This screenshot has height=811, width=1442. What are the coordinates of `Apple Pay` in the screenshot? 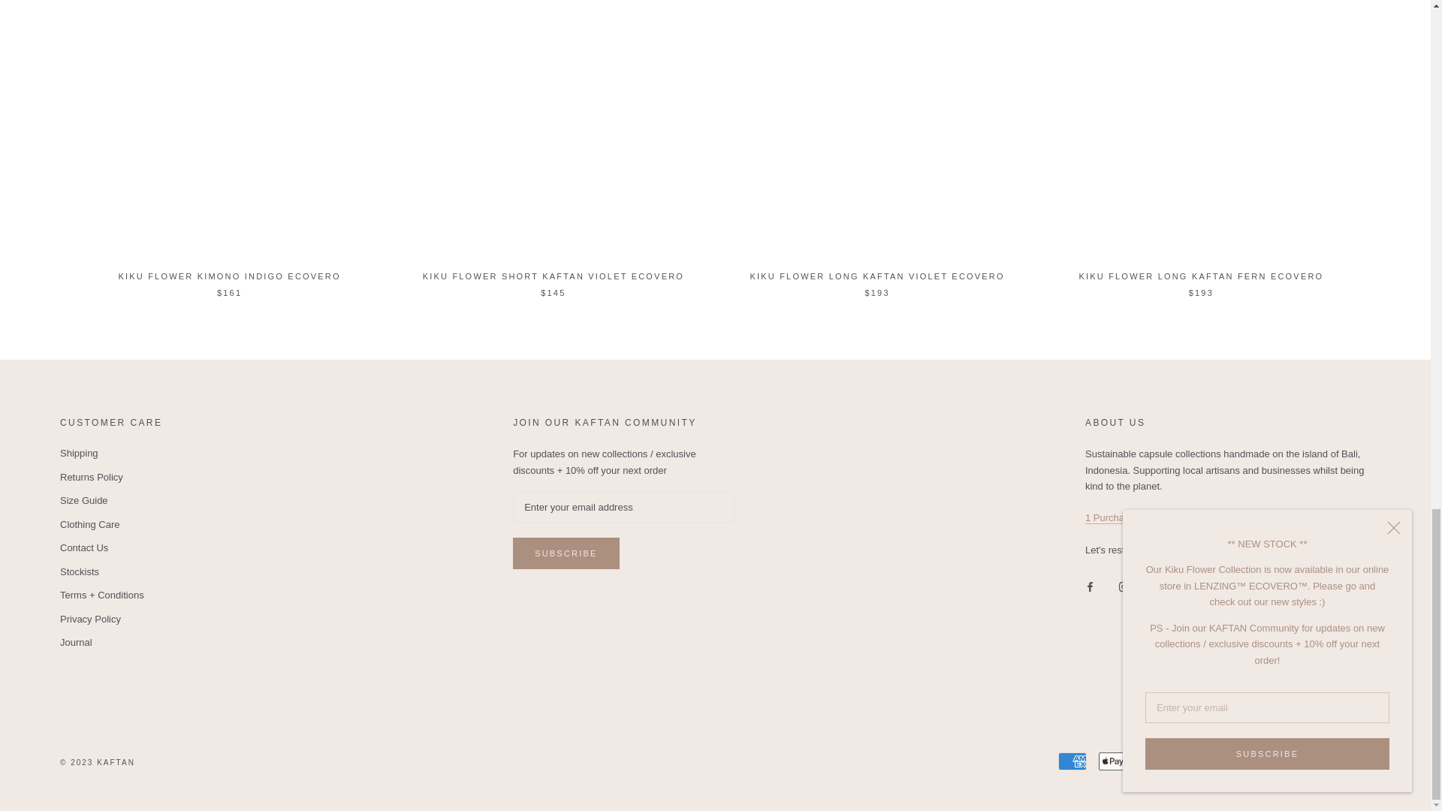 It's located at (1113, 761).